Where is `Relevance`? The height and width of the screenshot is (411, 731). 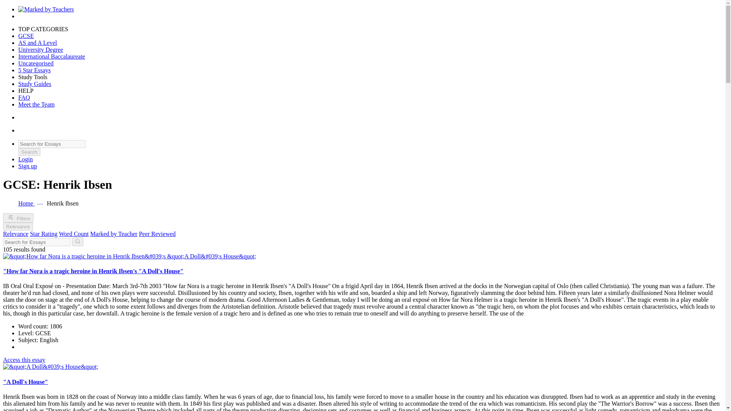 Relevance is located at coordinates (15, 234).